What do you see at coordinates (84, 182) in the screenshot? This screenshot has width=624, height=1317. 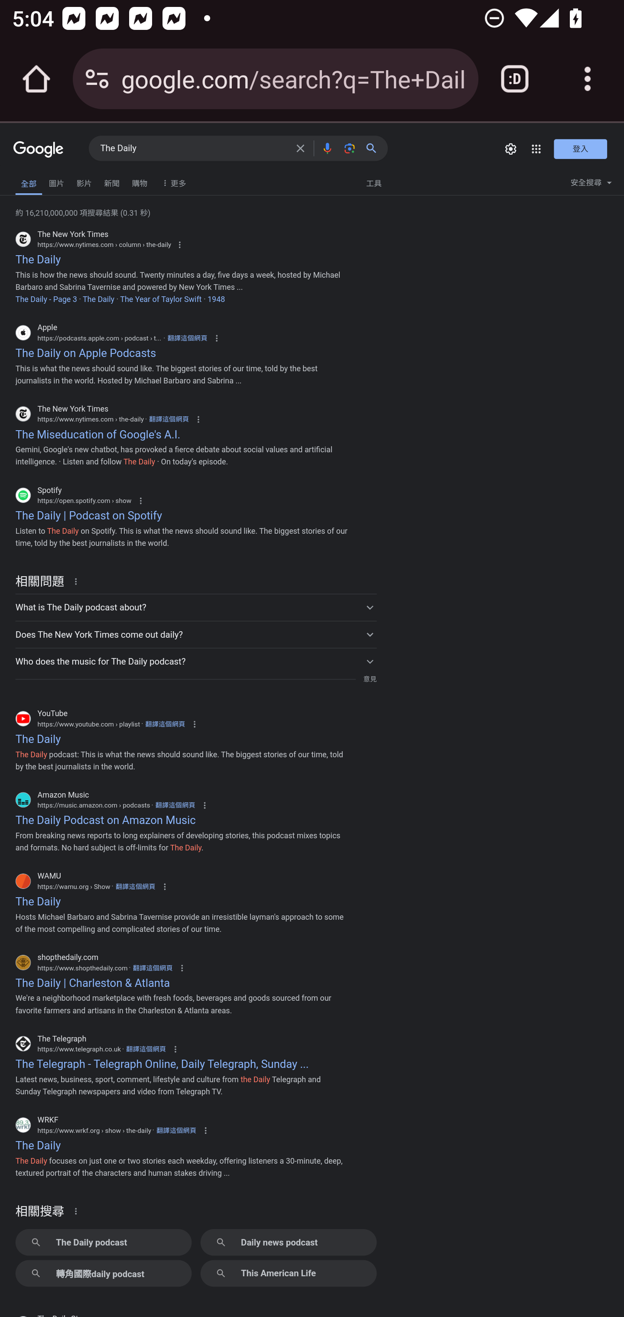 I see `影片` at bounding box center [84, 182].